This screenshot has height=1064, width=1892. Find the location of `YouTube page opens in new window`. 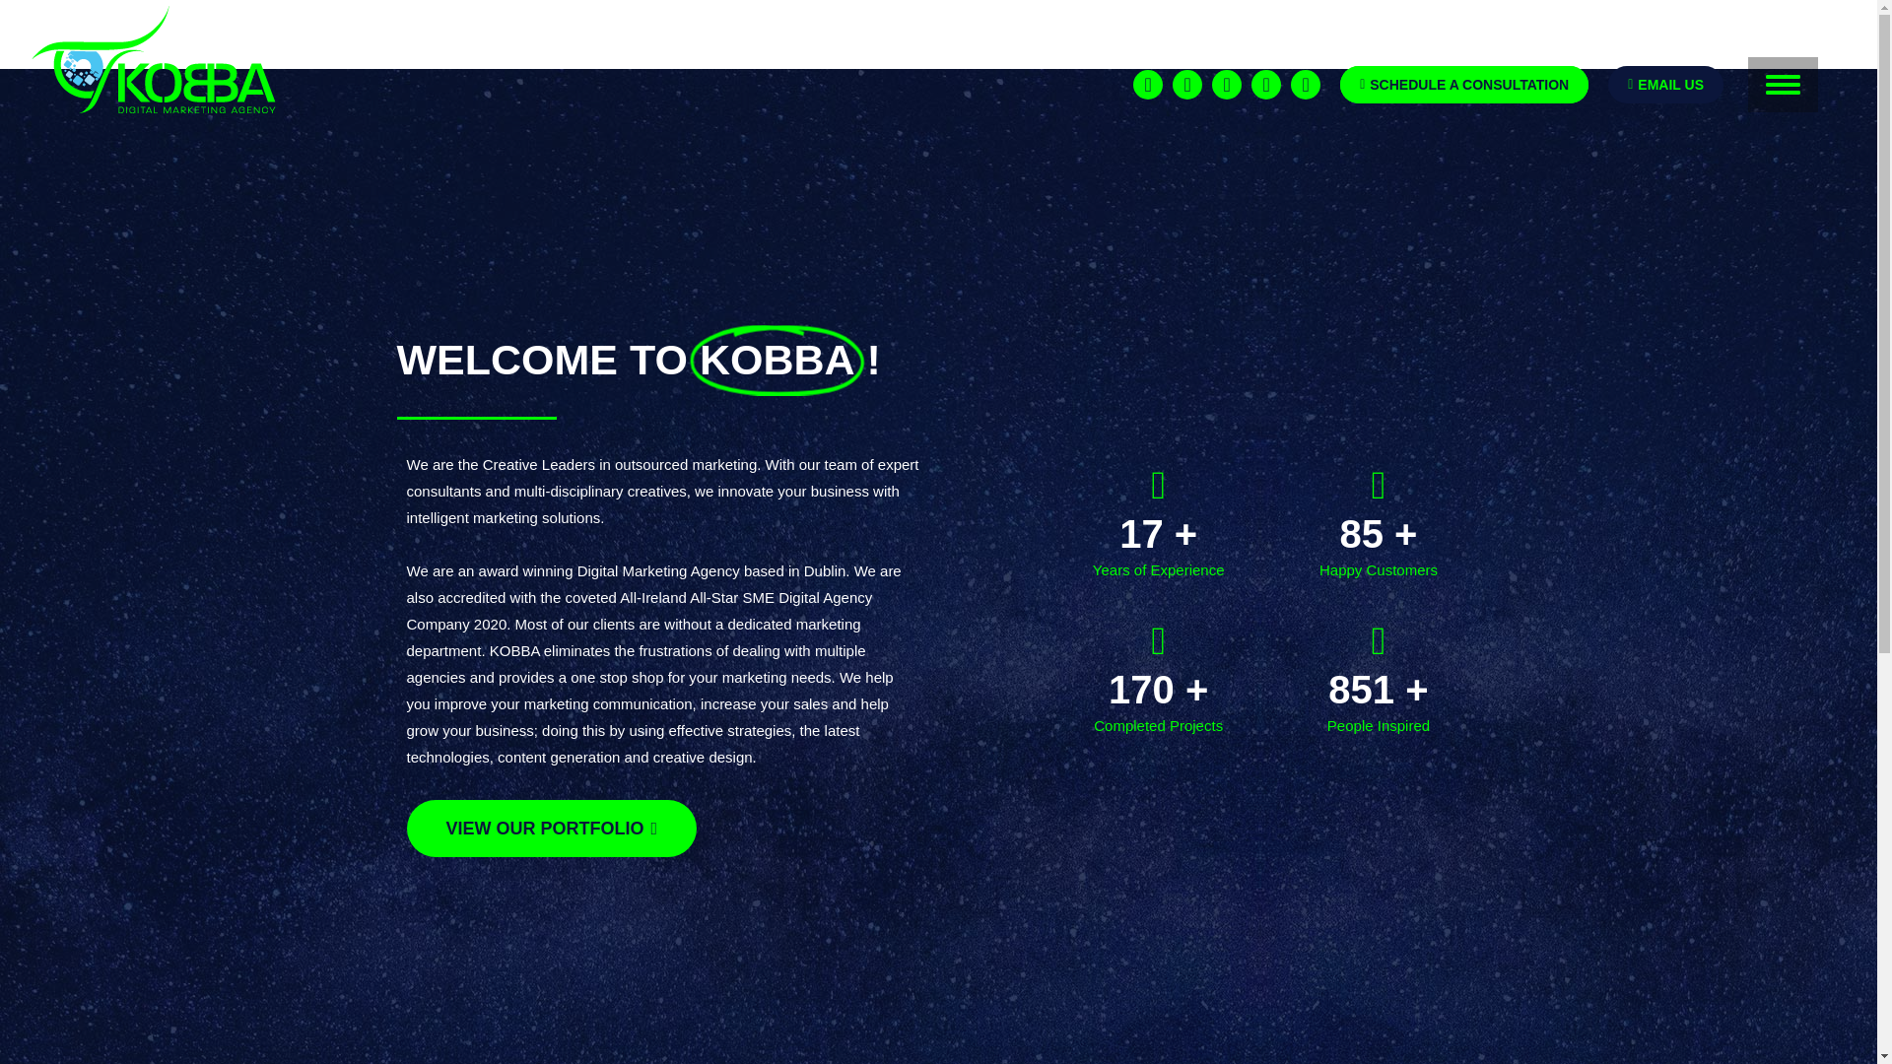

YouTube page opens in new window is located at coordinates (1305, 84).